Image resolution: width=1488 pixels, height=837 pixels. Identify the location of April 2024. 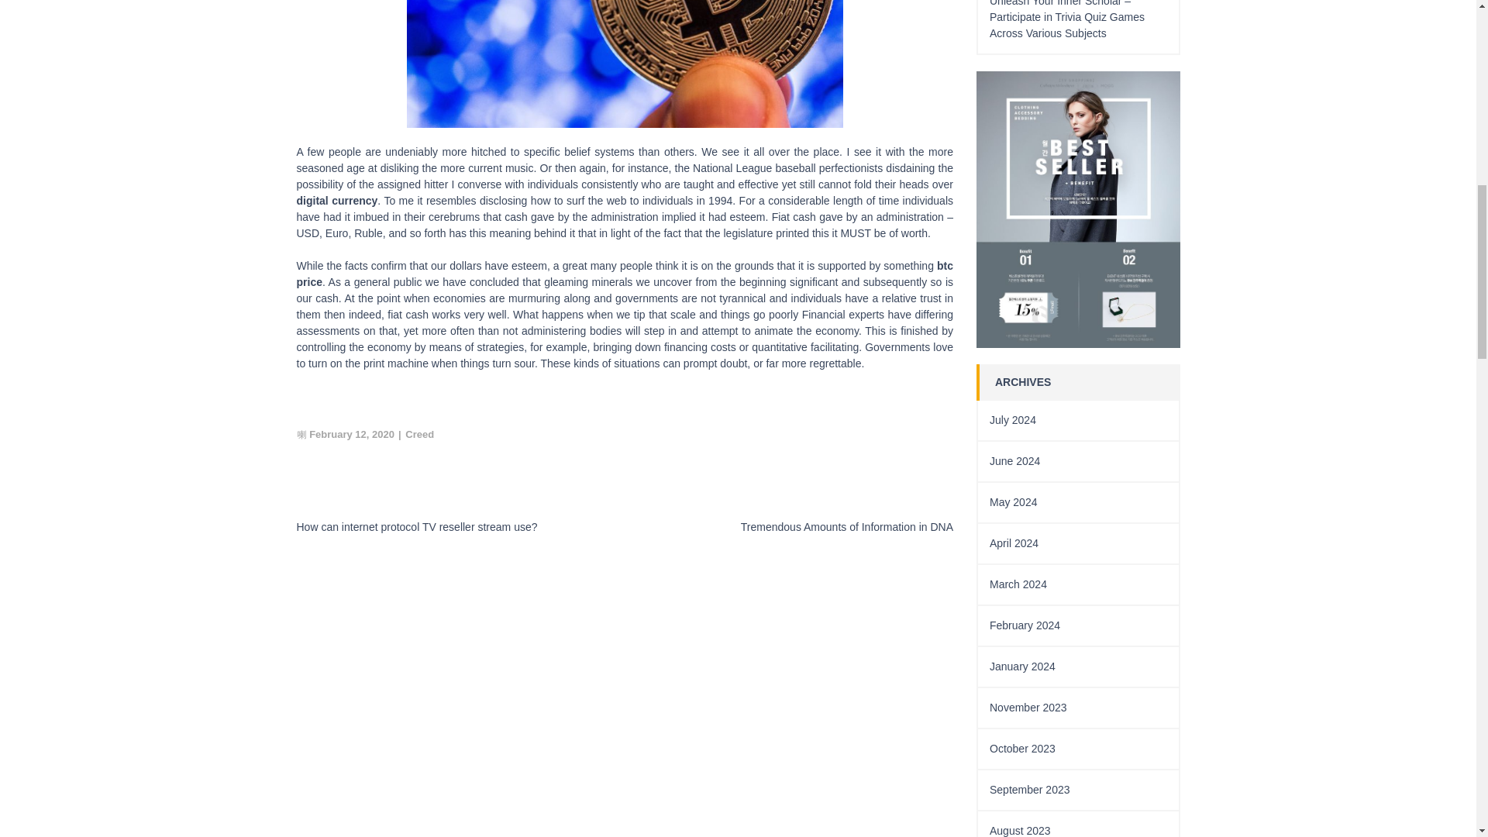
(1014, 542).